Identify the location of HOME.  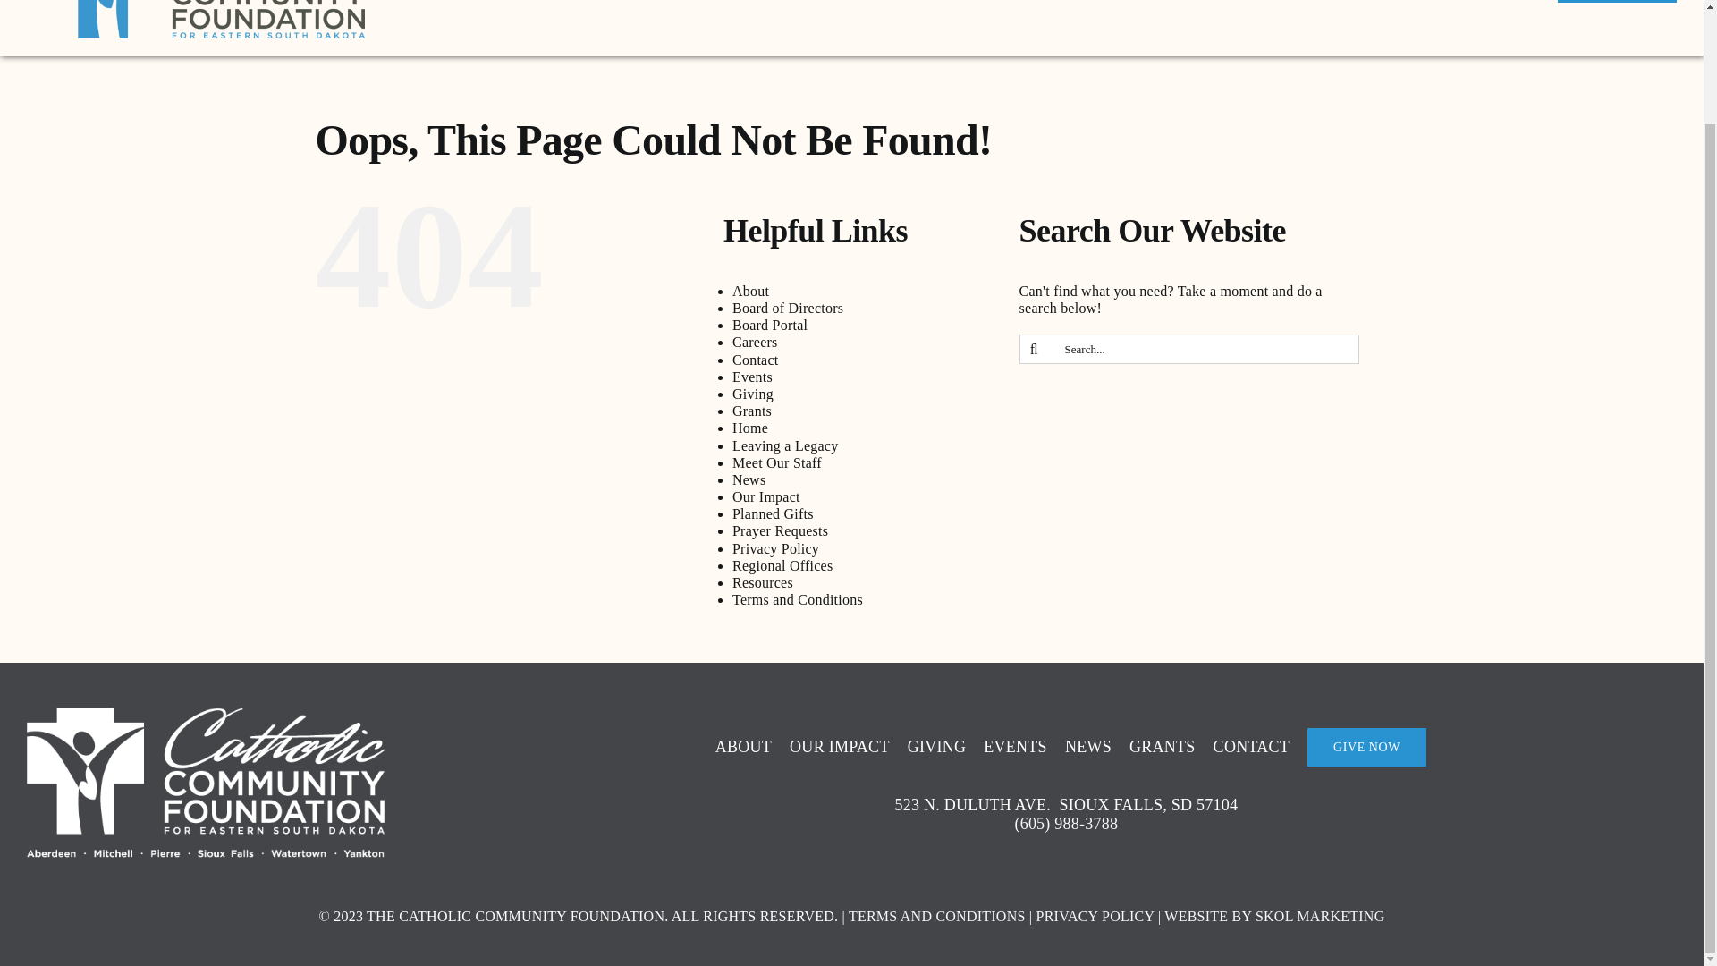
(944, 8).